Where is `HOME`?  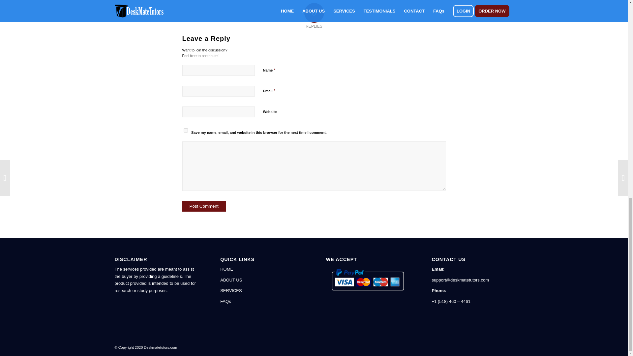
HOME is located at coordinates (226, 269).